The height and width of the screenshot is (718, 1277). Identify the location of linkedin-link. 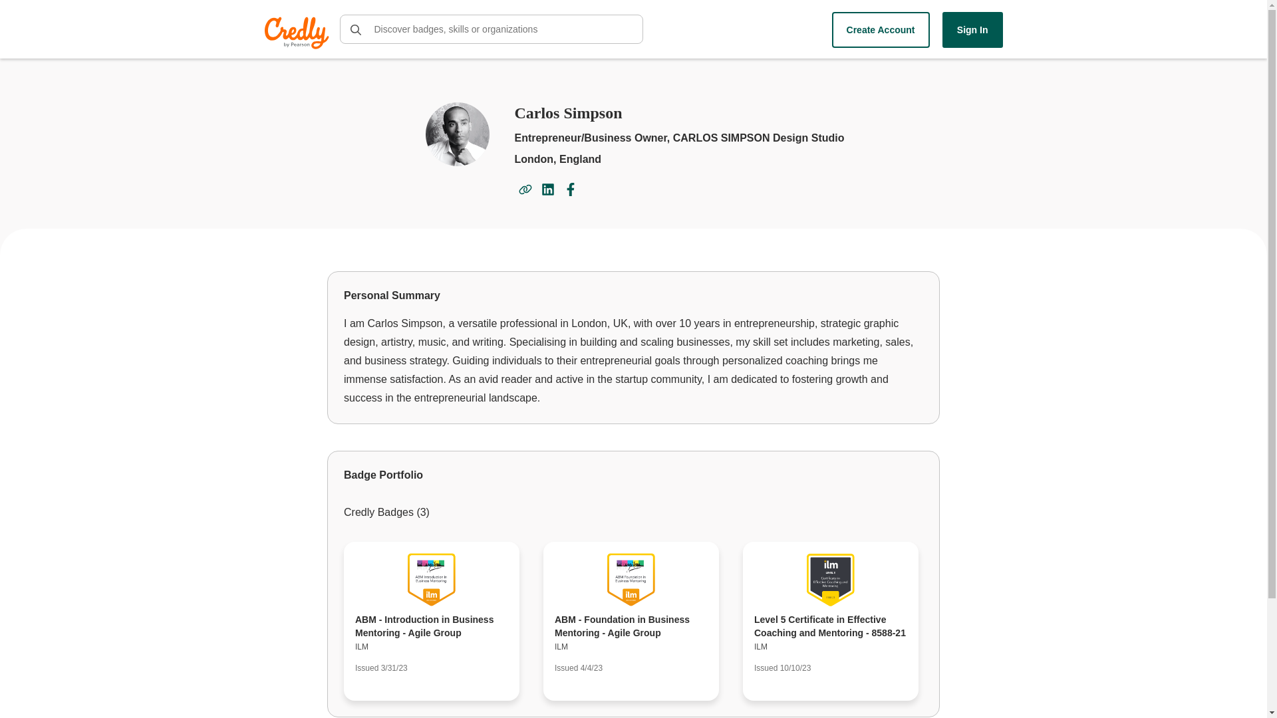
(548, 189).